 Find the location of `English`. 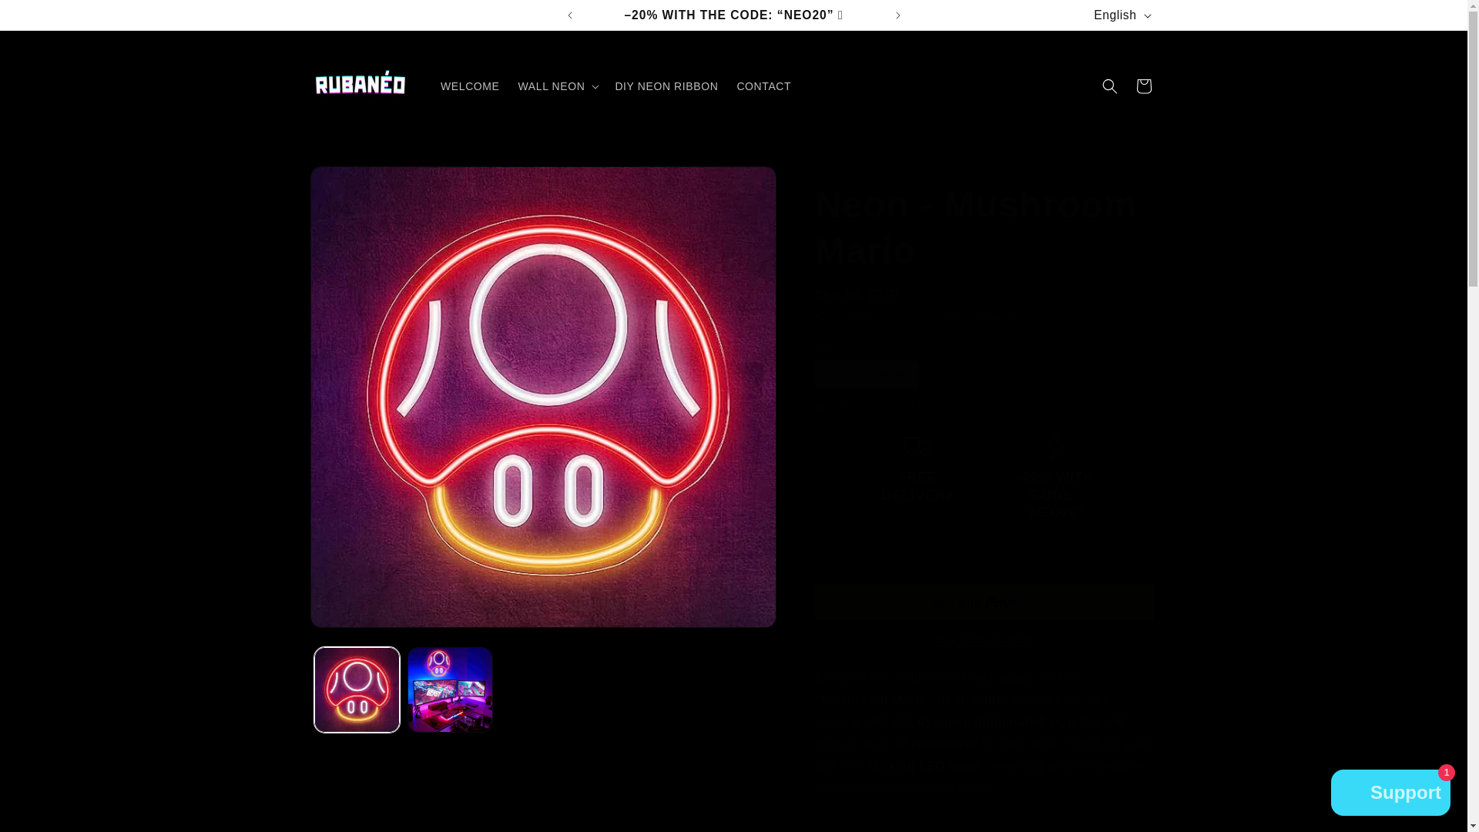

English is located at coordinates (1120, 15).